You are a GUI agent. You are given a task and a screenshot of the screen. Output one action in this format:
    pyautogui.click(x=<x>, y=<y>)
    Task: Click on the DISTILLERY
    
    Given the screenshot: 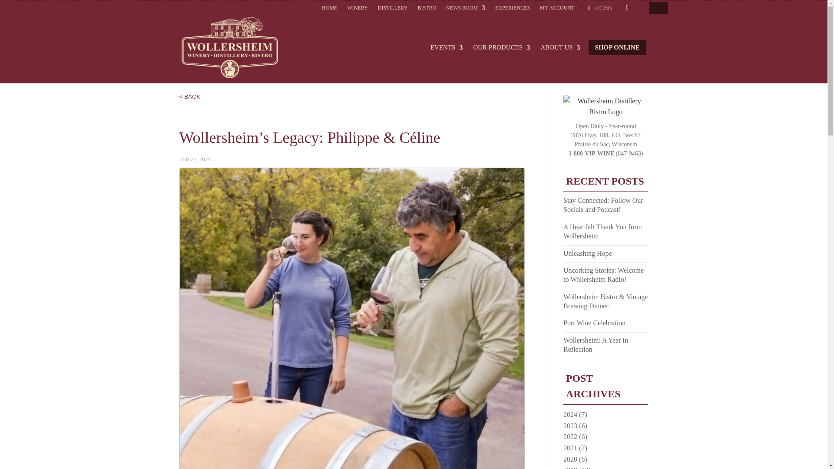 What is the action you would take?
    pyautogui.click(x=393, y=10)
    